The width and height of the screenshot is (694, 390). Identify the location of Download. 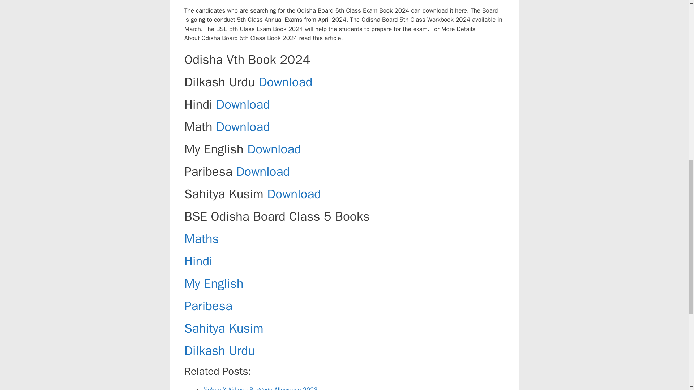
(243, 104).